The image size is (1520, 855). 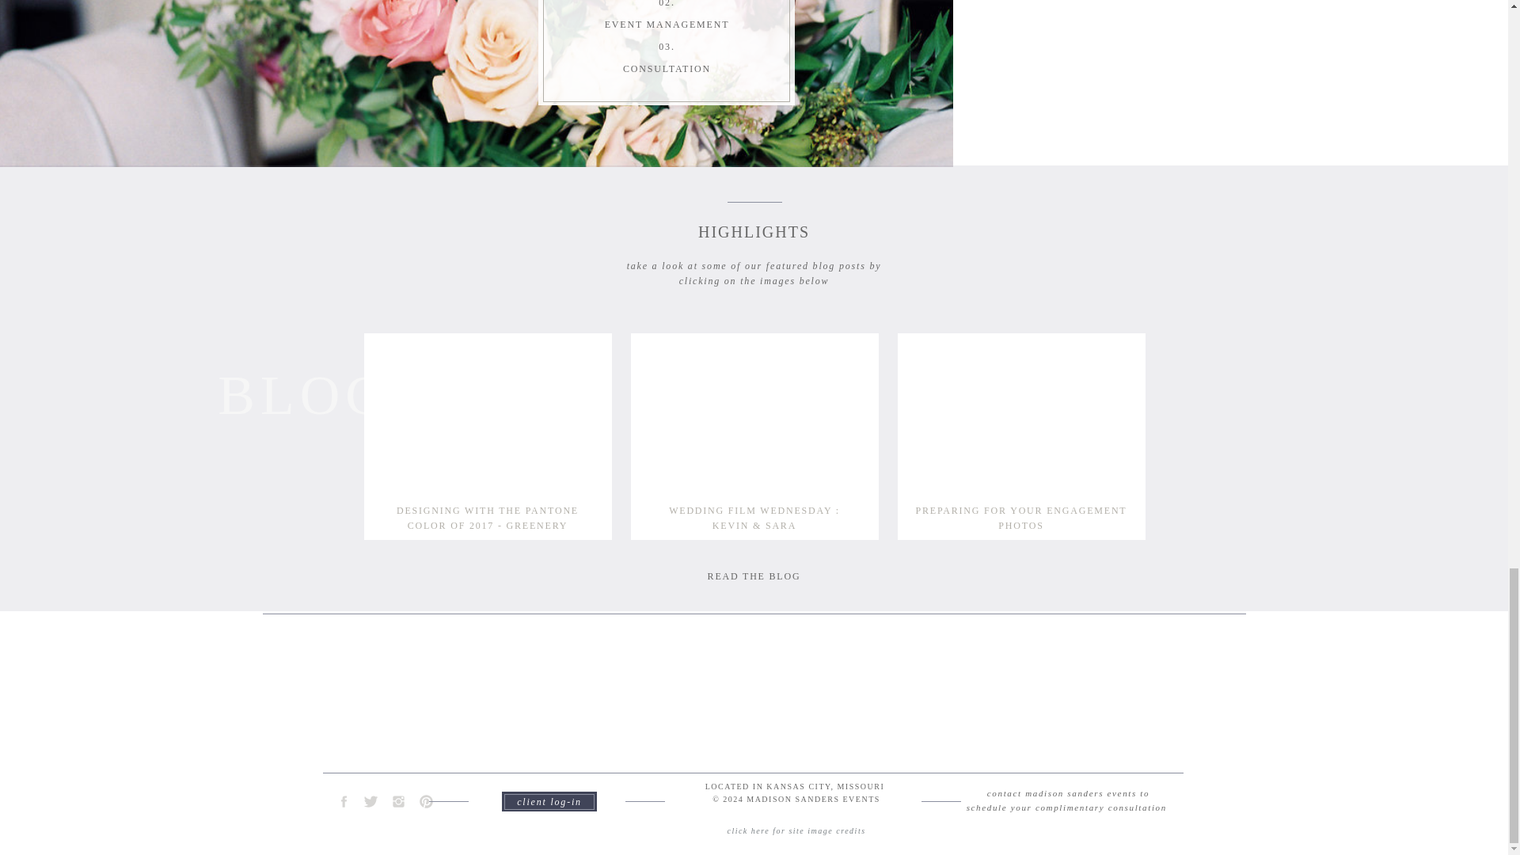 I want to click on CONSULTATION, so click(x=667, y=69).